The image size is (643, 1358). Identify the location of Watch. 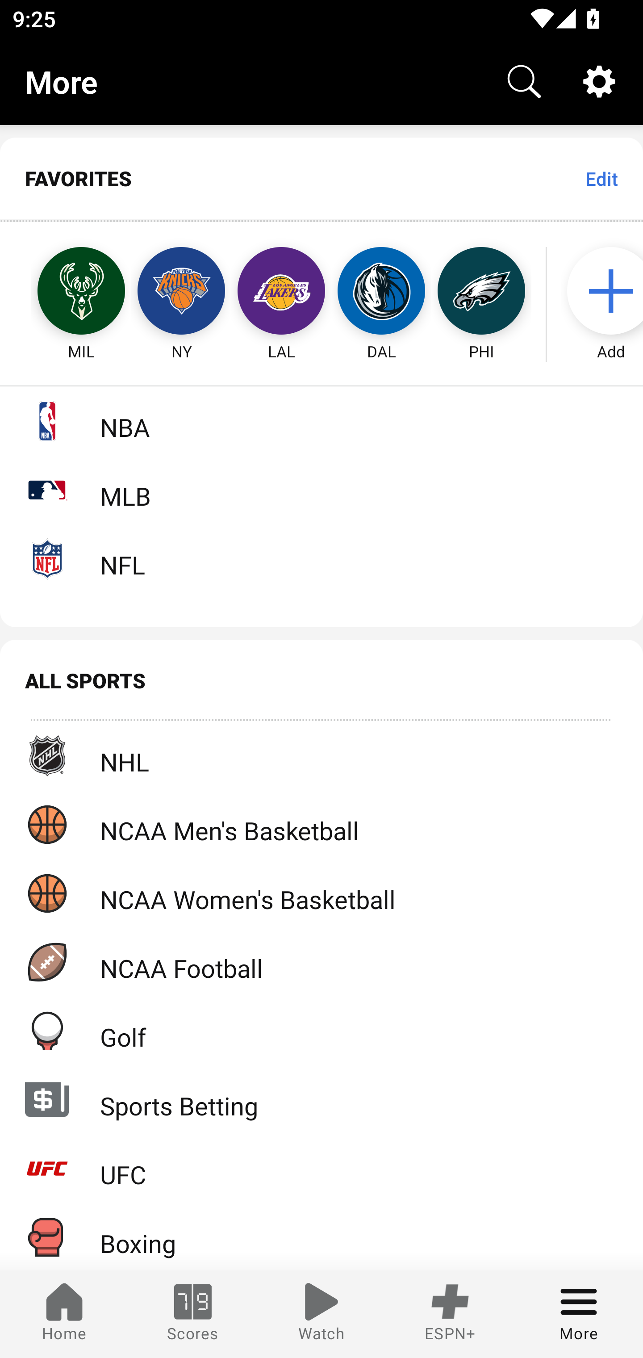
(321, 1314).